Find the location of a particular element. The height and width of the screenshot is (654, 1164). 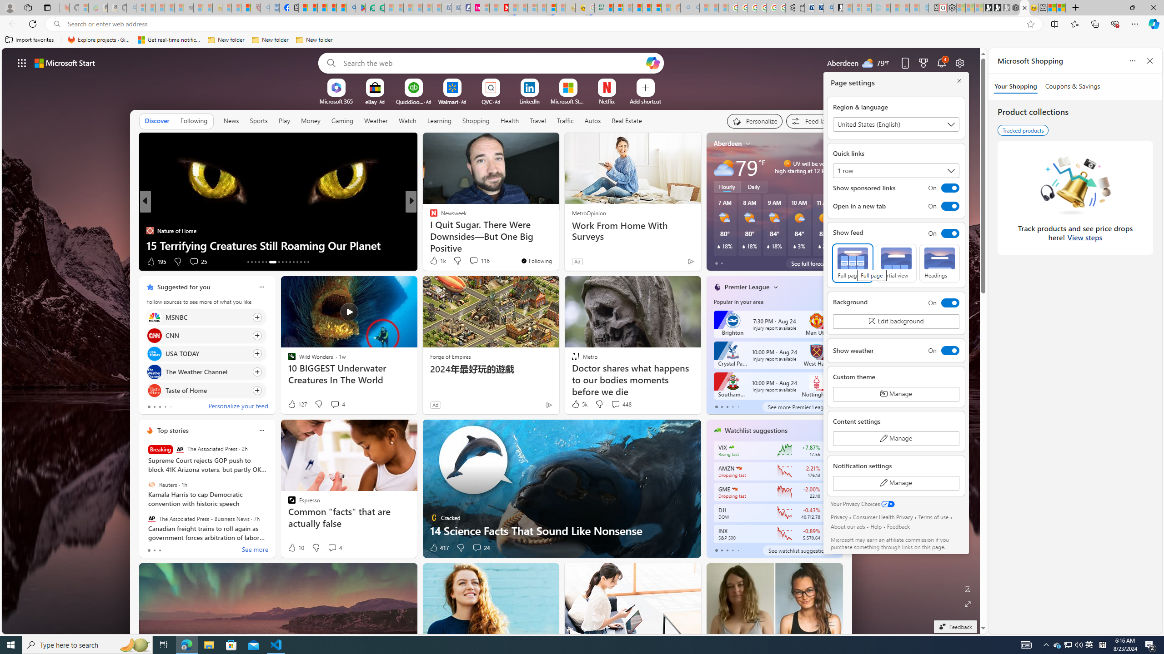

The Best Time to Go to Bed According to Your Age is located at coordinates (558, 245).